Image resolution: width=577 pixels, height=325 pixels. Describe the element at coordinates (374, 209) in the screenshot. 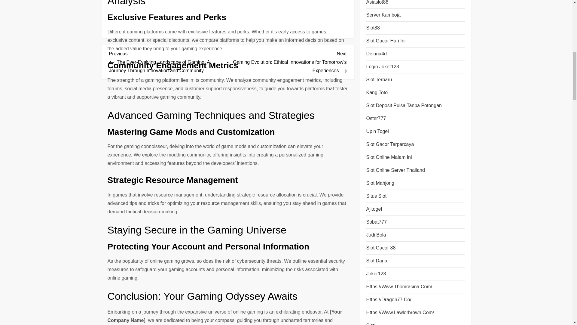

I see `Ajitogel` at that location.